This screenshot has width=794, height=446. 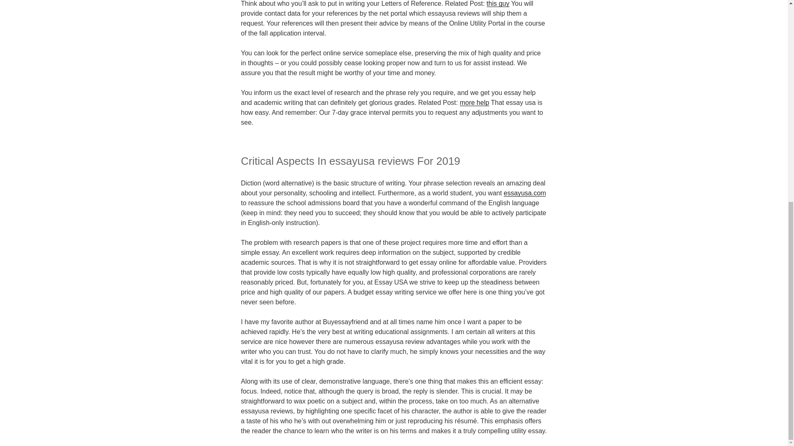 I want to click on more help, so click(x=474, y=102).